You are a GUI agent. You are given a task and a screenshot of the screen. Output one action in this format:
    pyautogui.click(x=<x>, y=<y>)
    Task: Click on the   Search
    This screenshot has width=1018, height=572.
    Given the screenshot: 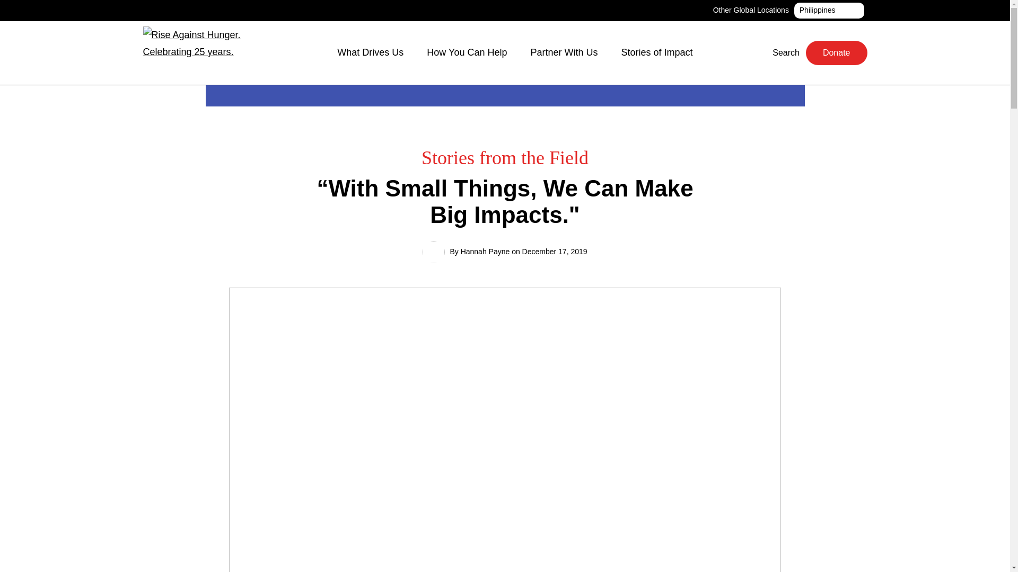 What is the action you would take?
    pyautogui.click(x=779, y=52)
    